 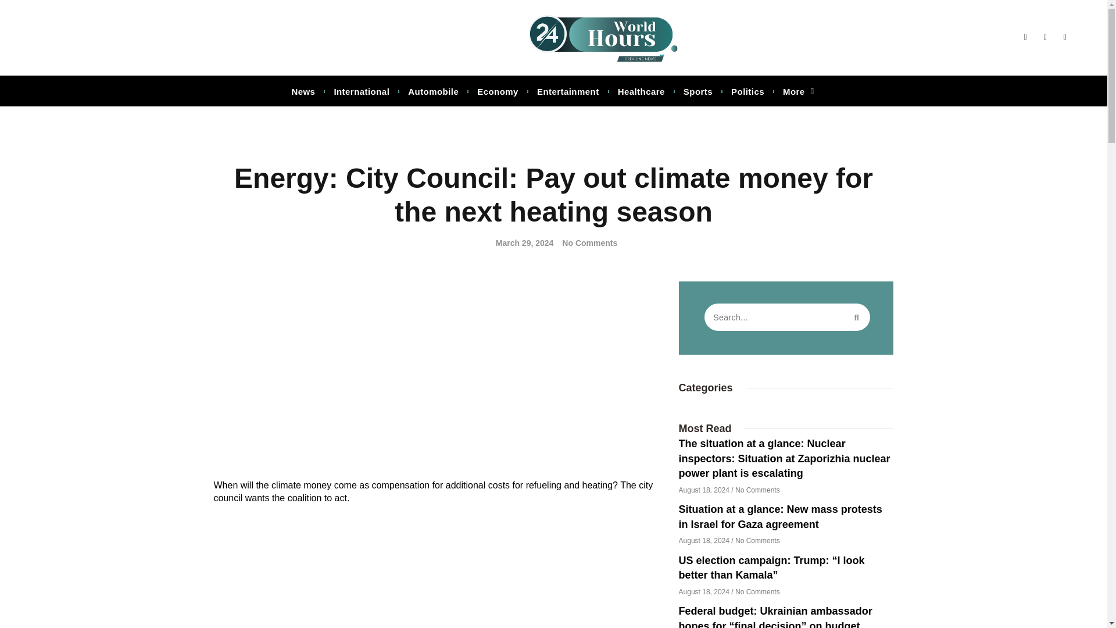 What do you see at coordinates (438, 575) in the screenshot?
I see `Advertisement` at bounding box center [438, 575].